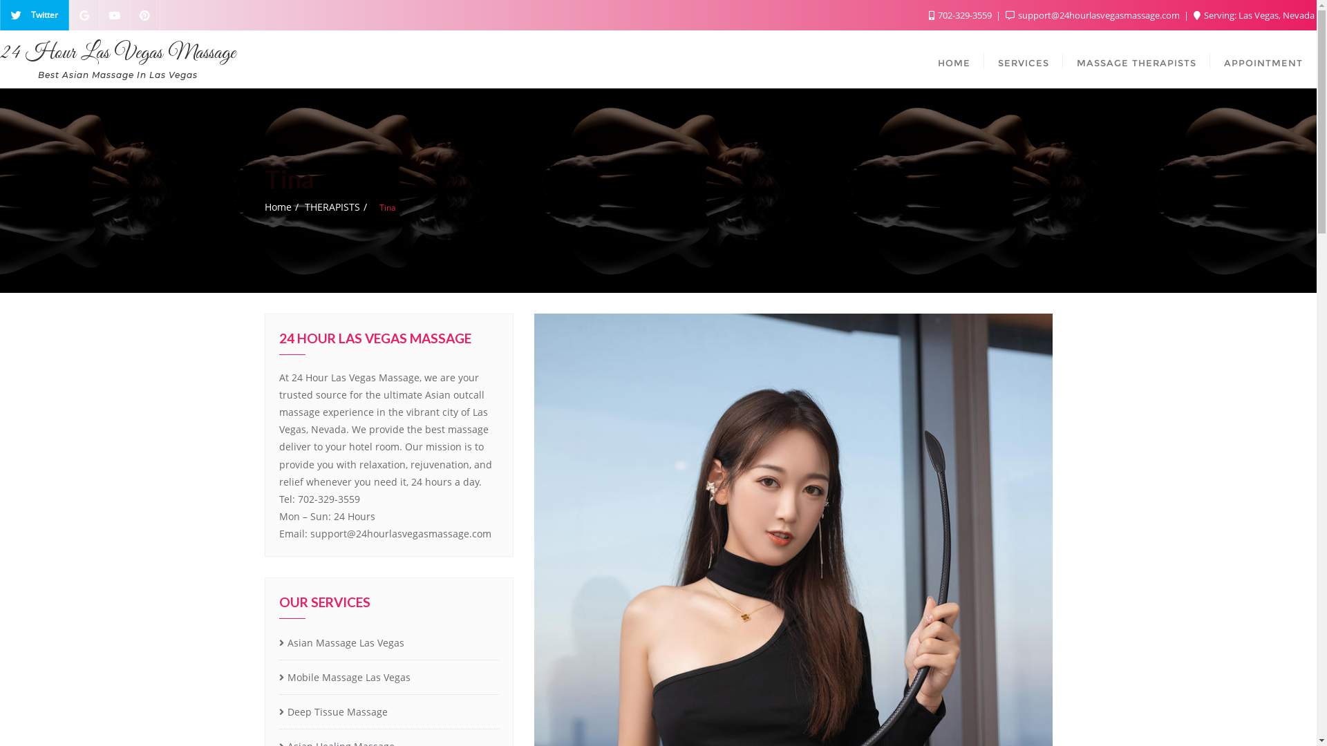  Describe the element at coordinates (954, 59) in the screenshot. I see `HOME` at that location.